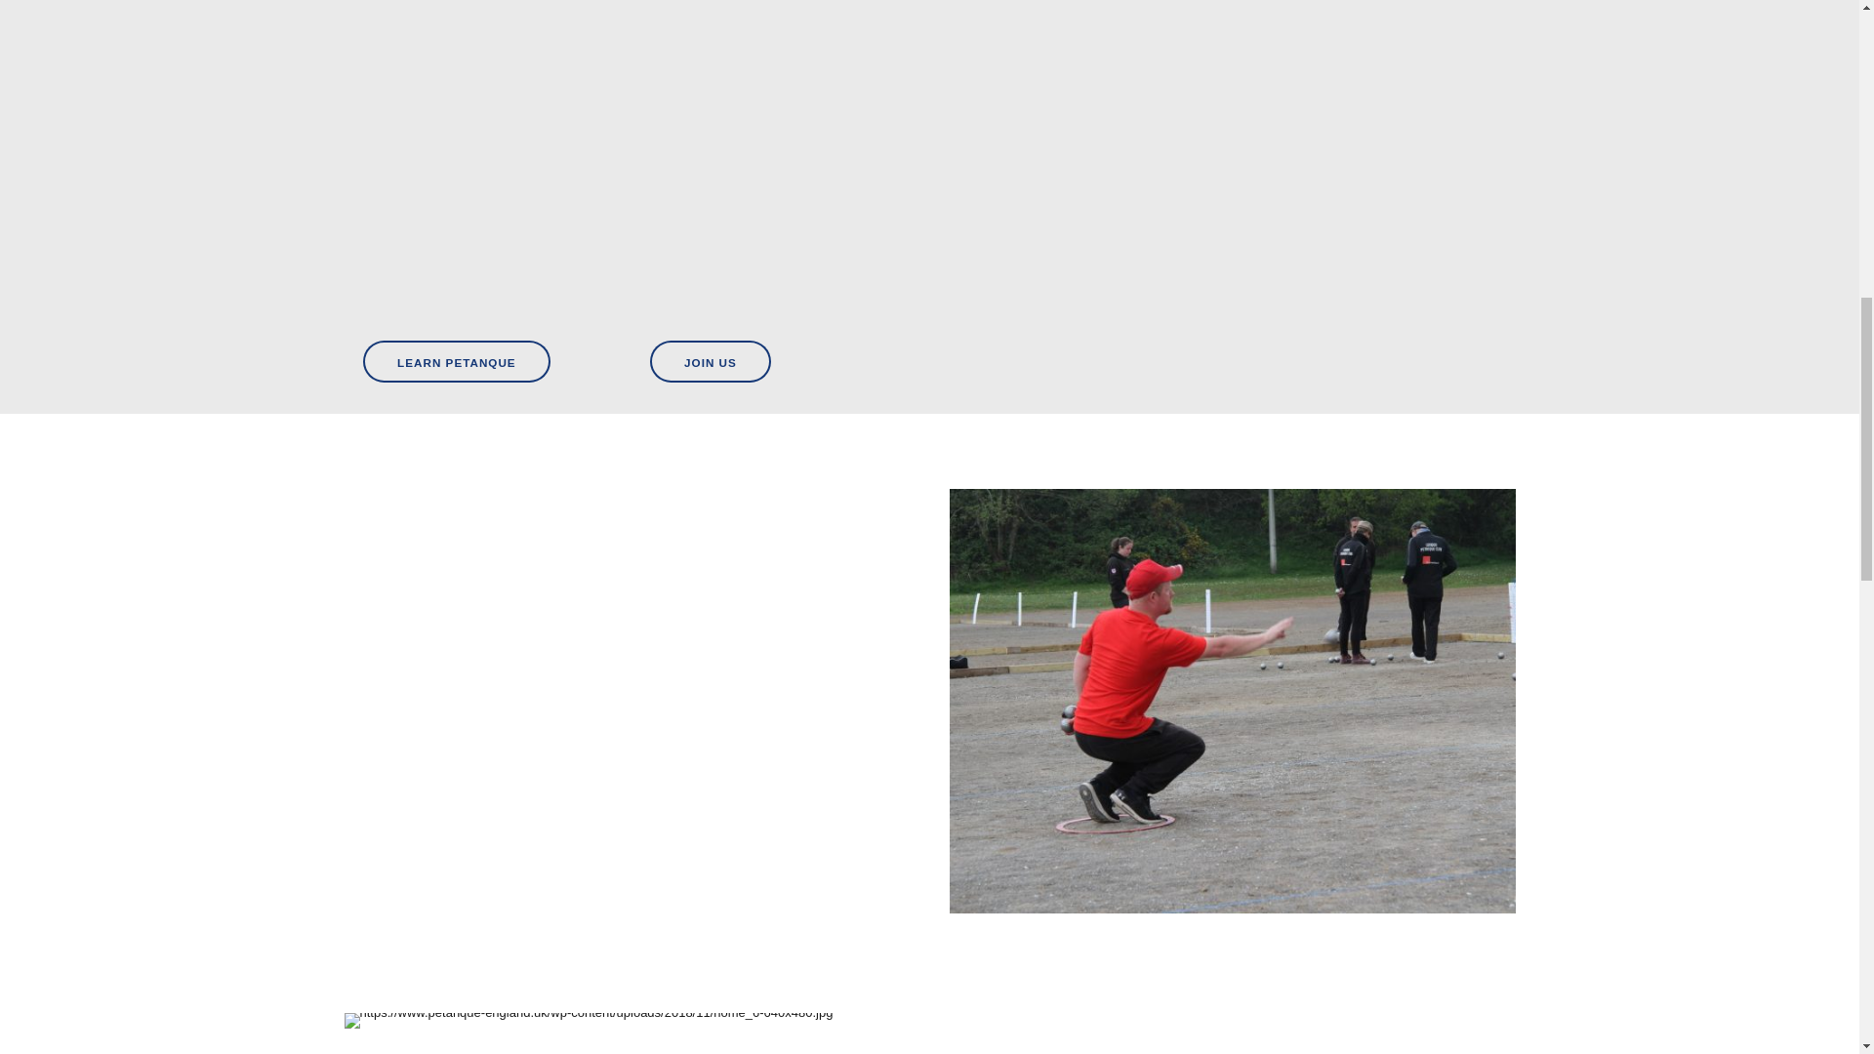  I want to click on JOIN US, so click(711, 361).